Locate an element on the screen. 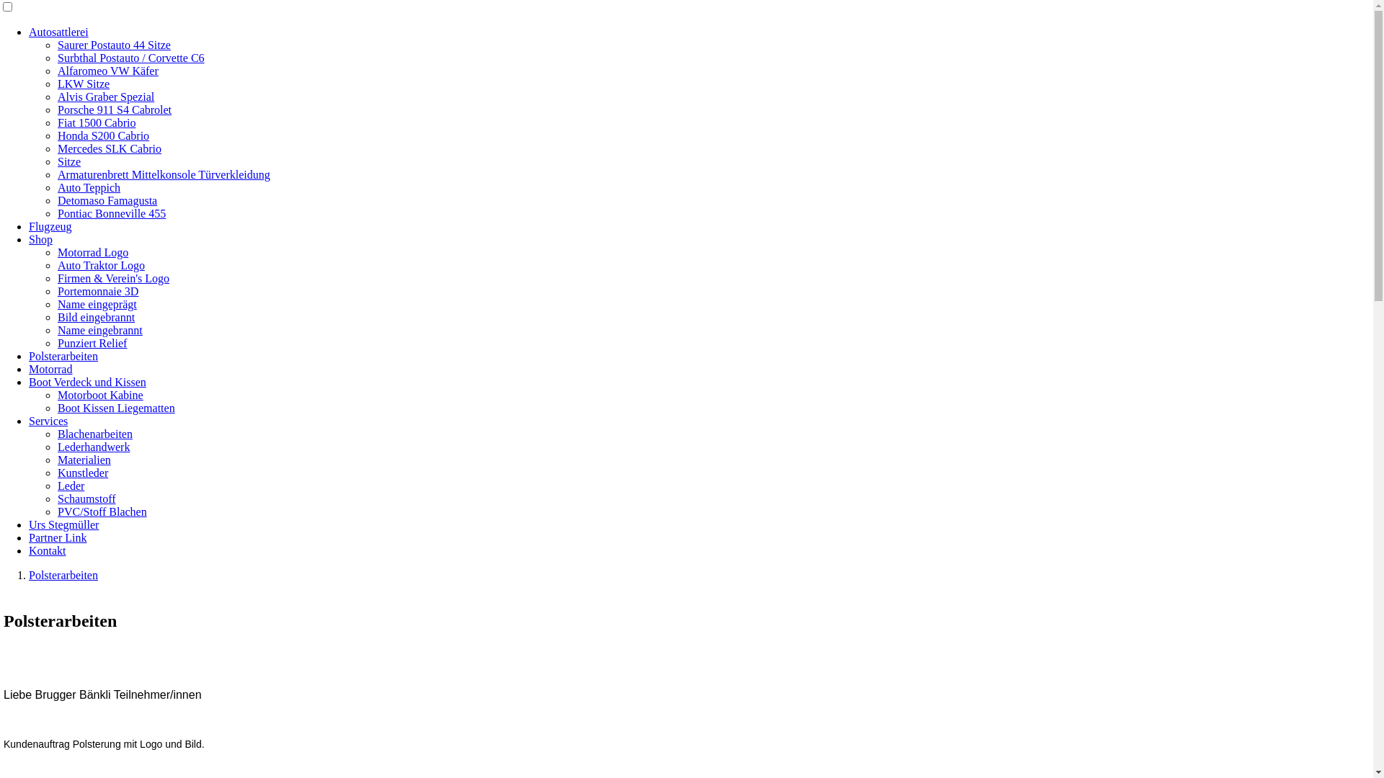 The height and width of the screenshot is (778, 1384). Partner Link is located at coordinates (58, 537).